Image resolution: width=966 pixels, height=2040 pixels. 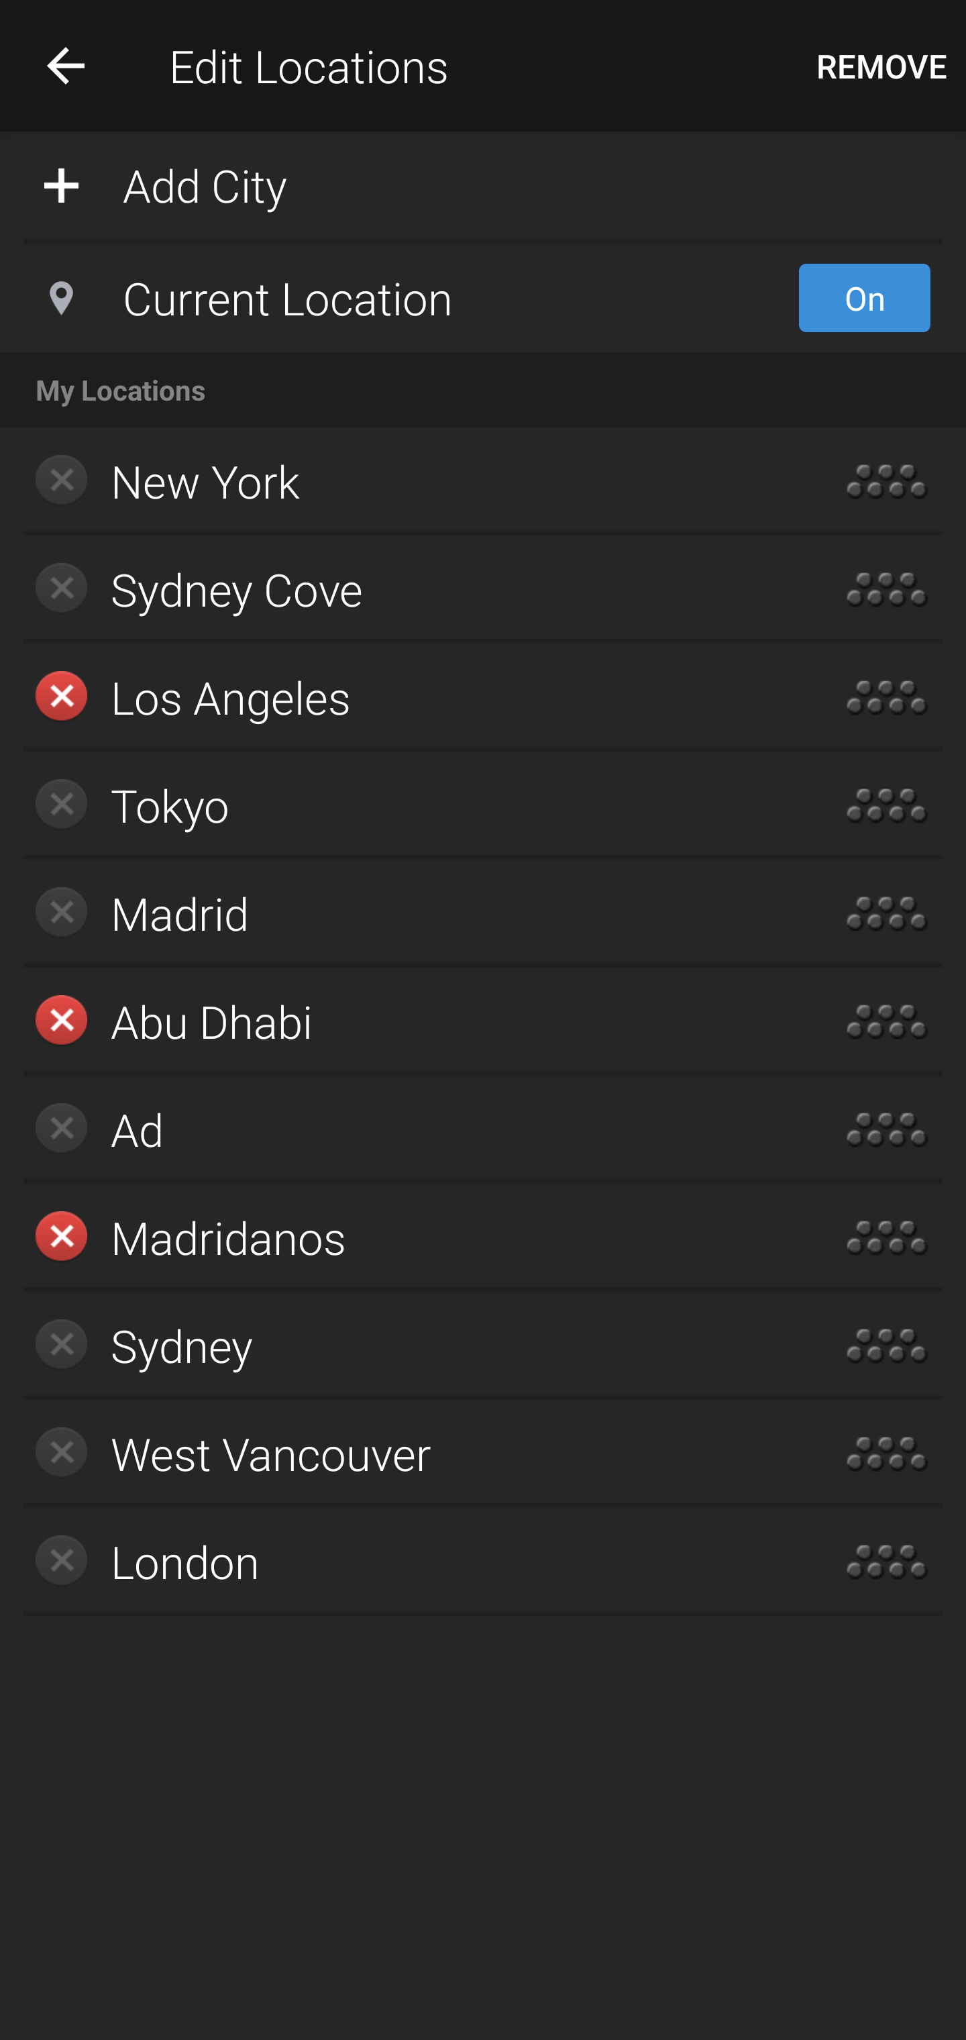 I want to click on REMOVE, so click(x=881, y=66).